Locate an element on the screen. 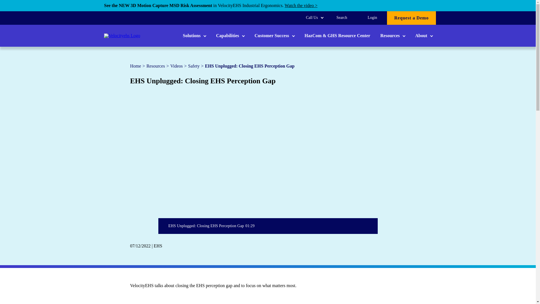 This screenshot has height=304, width=540. Call Us is located at coordinates (314, 17).